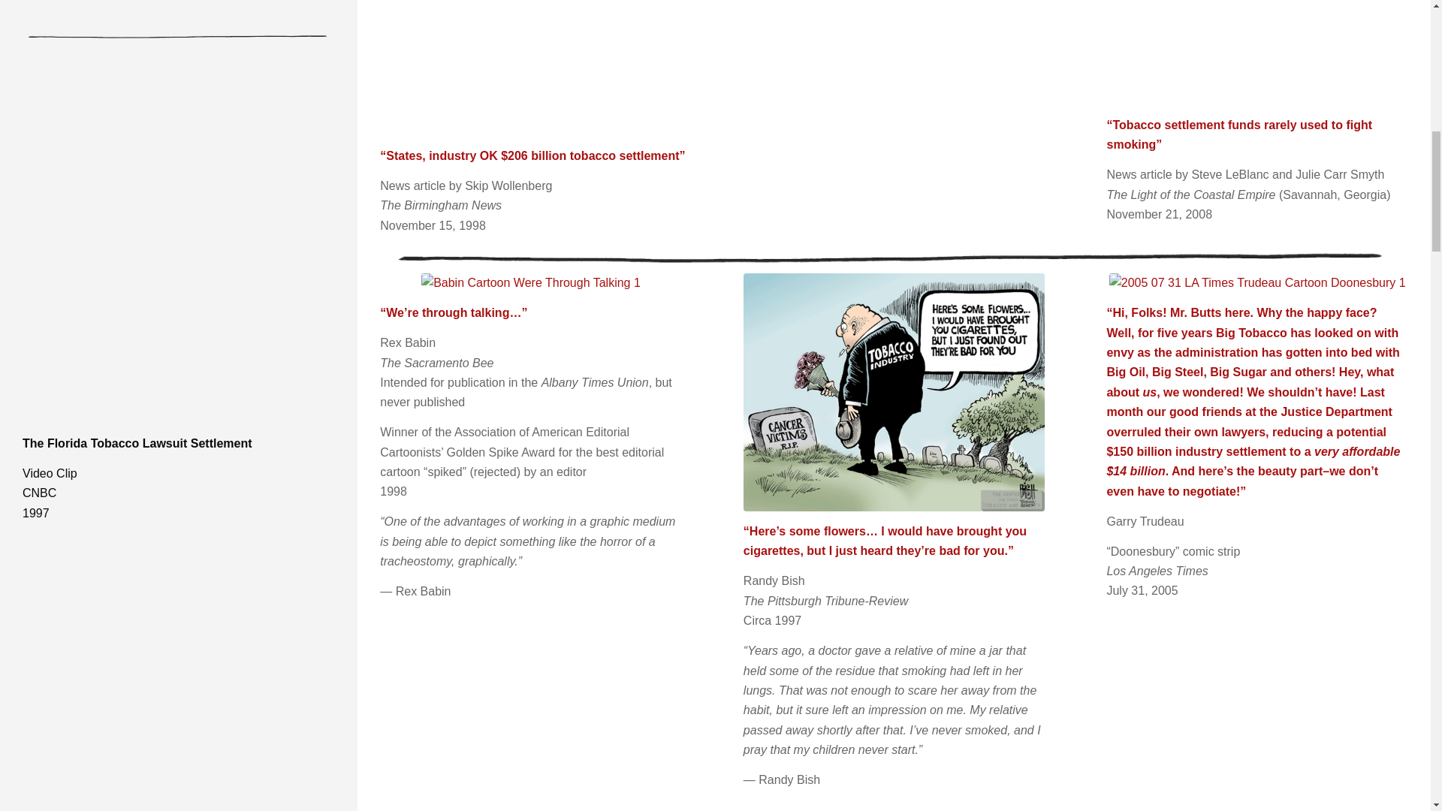 The image size is (1442, 811). Describe the element at coordinates (1257, 282) in the screenshot. I see `2005 07 31 LA Times Trudeau Cartoon Doonesbury 1` at that location.